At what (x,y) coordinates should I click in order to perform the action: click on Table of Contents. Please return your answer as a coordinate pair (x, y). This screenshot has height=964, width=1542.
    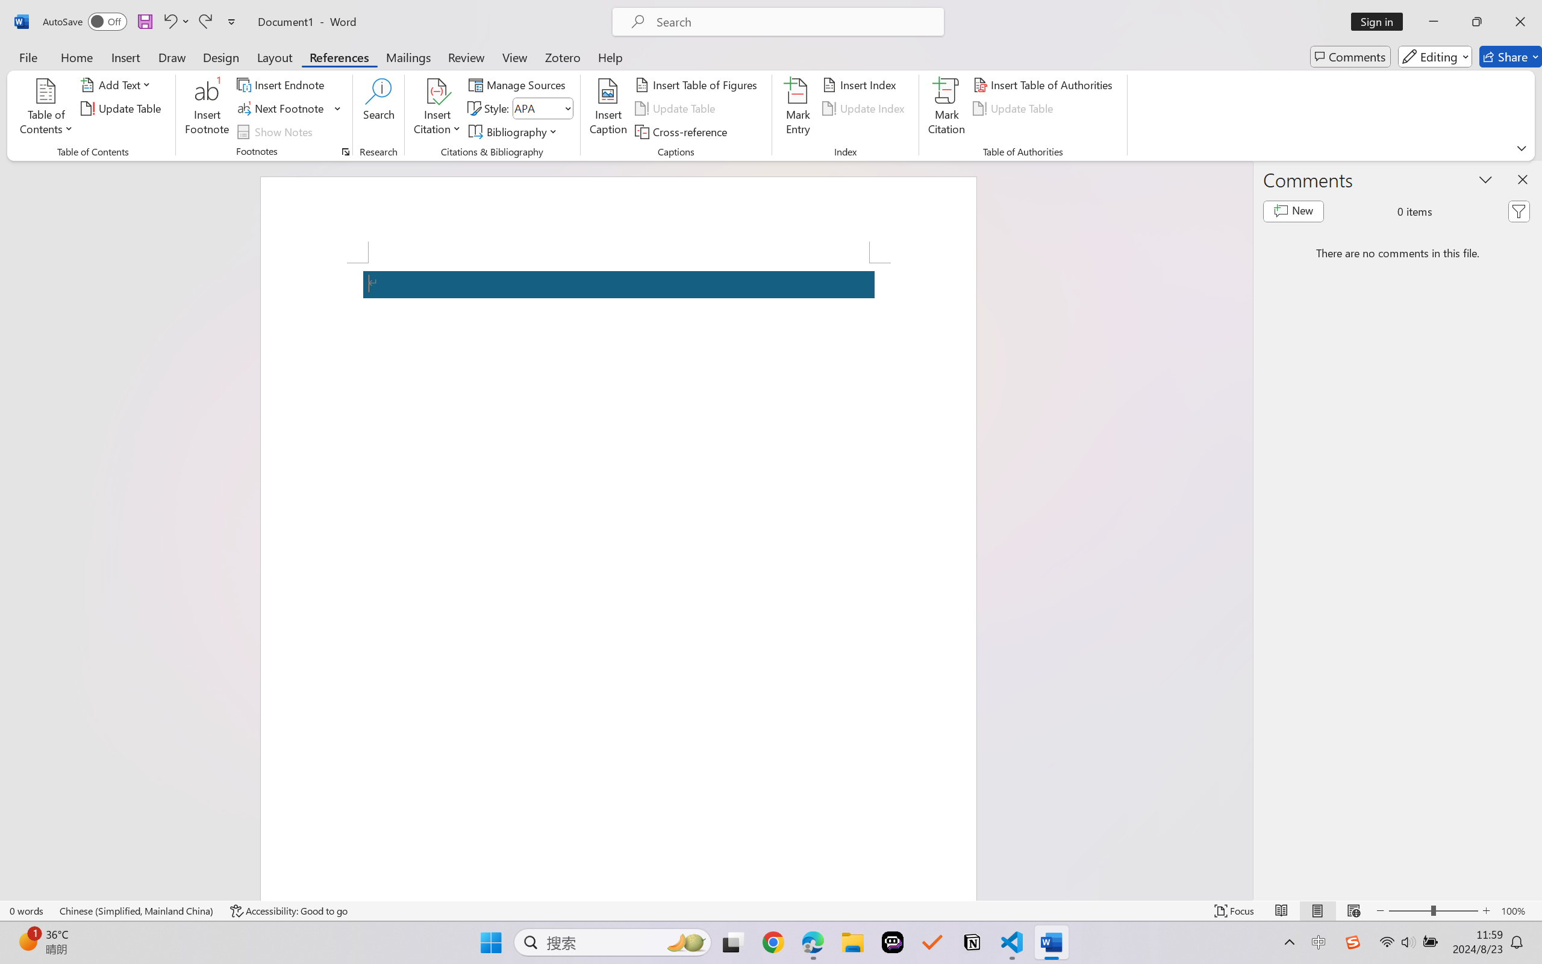
    Looking at the image, I should click on (47, 108).